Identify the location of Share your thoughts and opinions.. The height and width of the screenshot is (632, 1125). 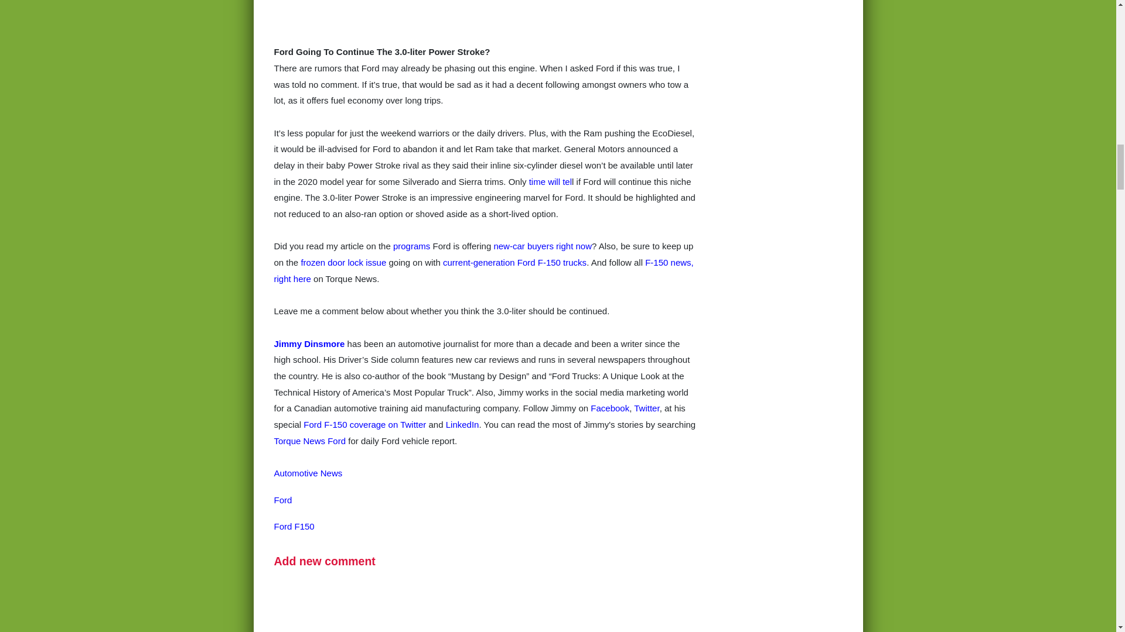
(325, 561).